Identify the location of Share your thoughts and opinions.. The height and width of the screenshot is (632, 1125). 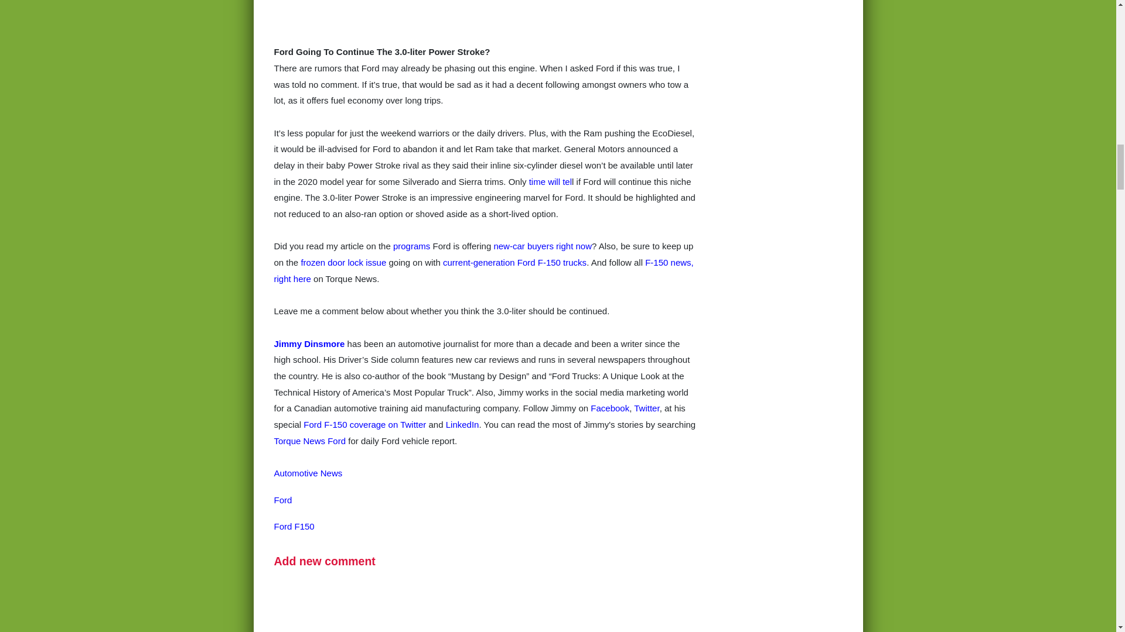
(325, 561).